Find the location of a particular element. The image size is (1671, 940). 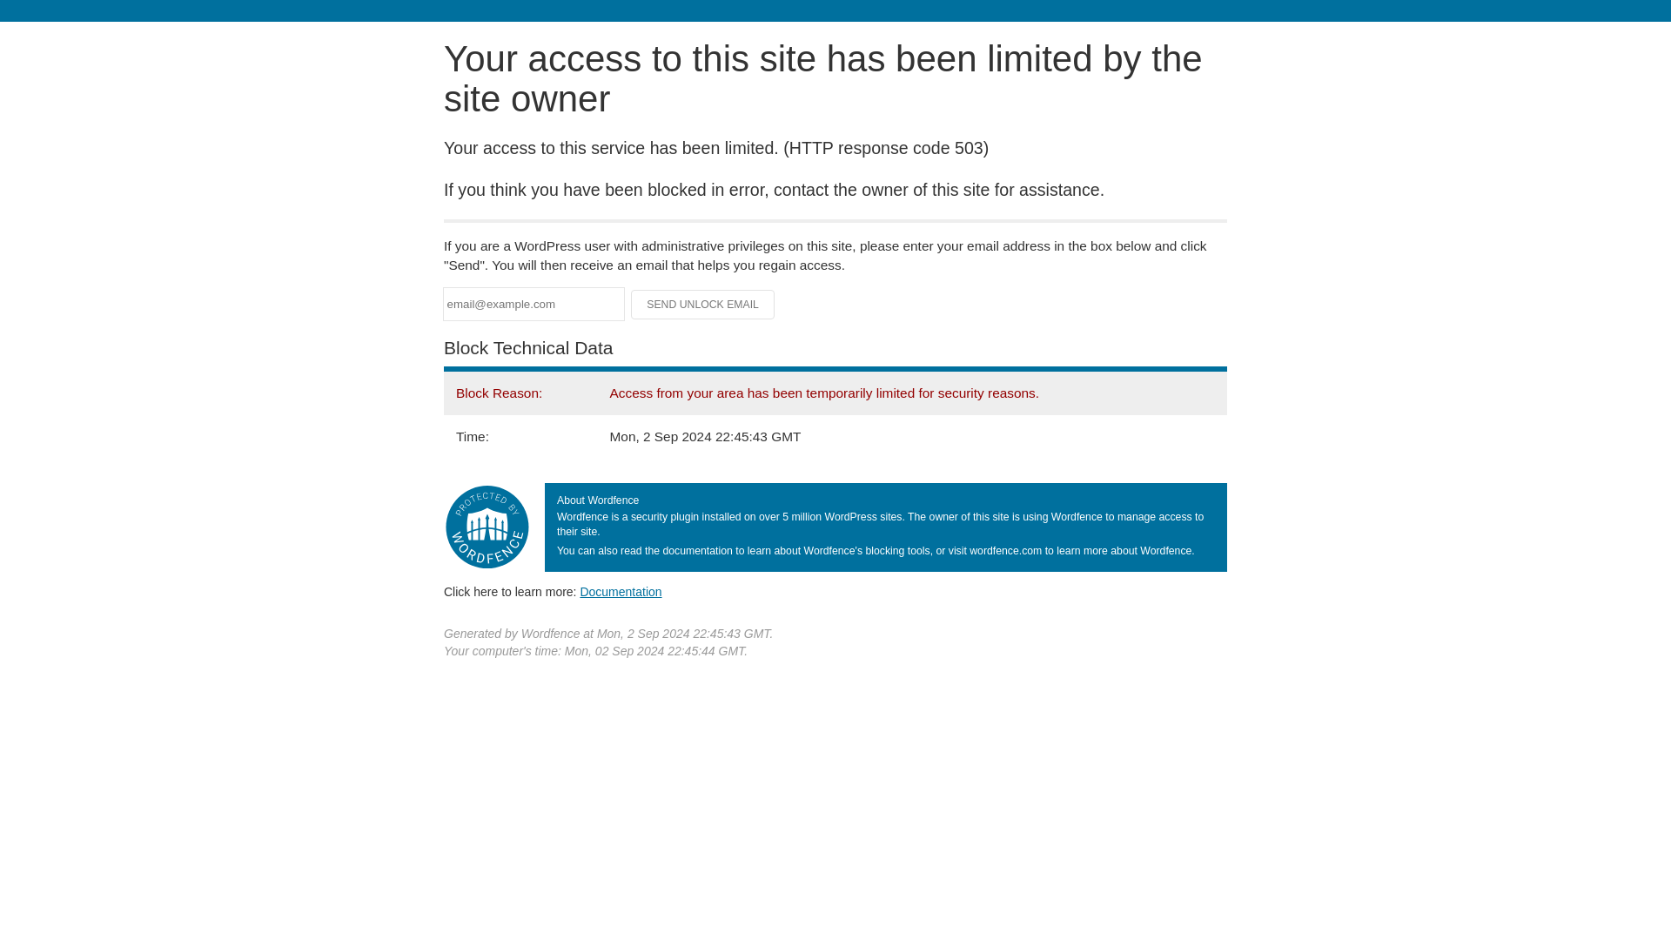

Send Unlock Email is located at coordinates (703, 305).